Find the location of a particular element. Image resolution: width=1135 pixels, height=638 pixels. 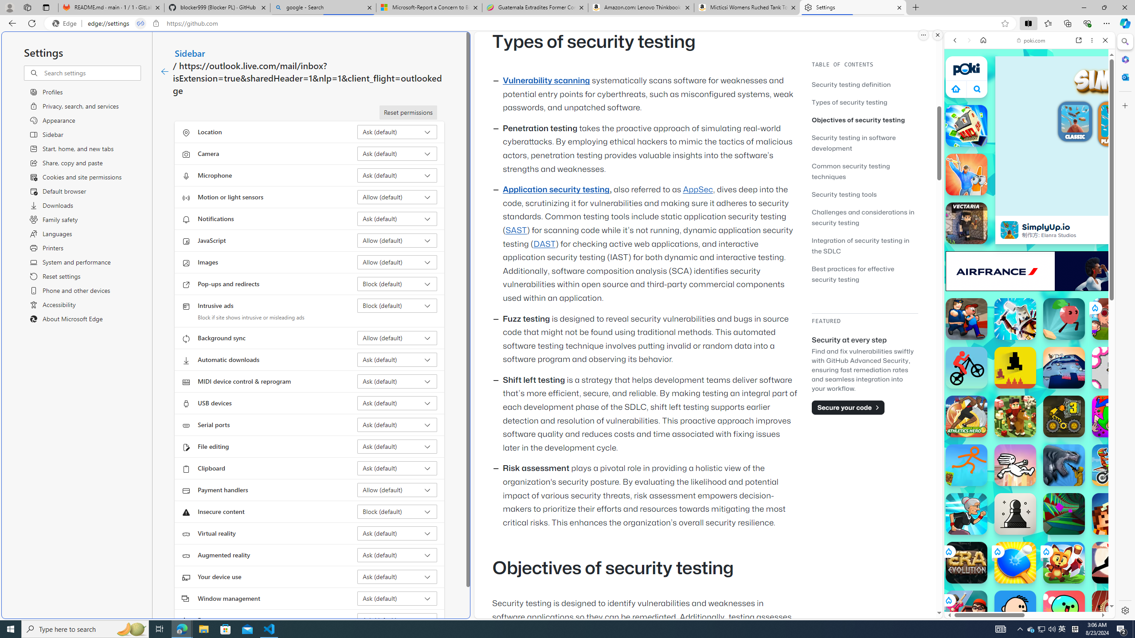

Search settings is located at coordinates (91, 73).